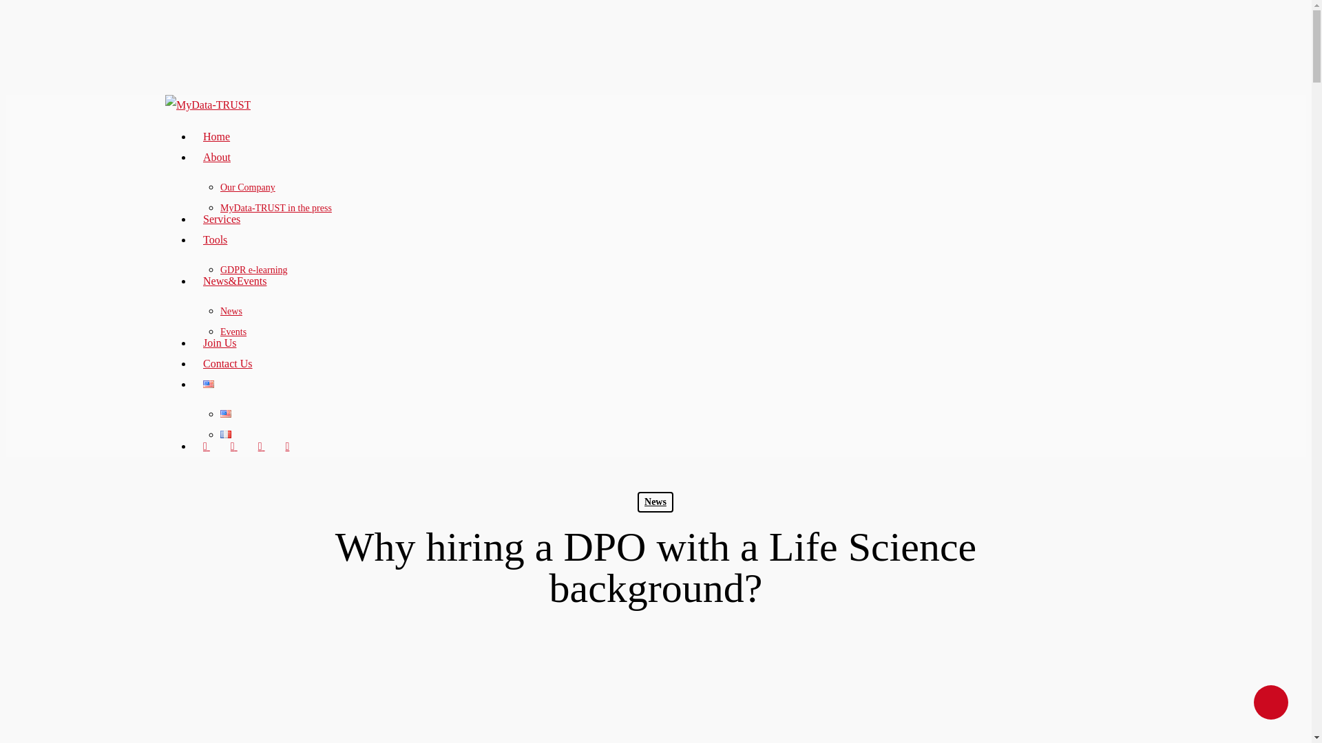 The width and height of the screenshot is (1322, 743). I want to click on Twitter, so click(207, 446).